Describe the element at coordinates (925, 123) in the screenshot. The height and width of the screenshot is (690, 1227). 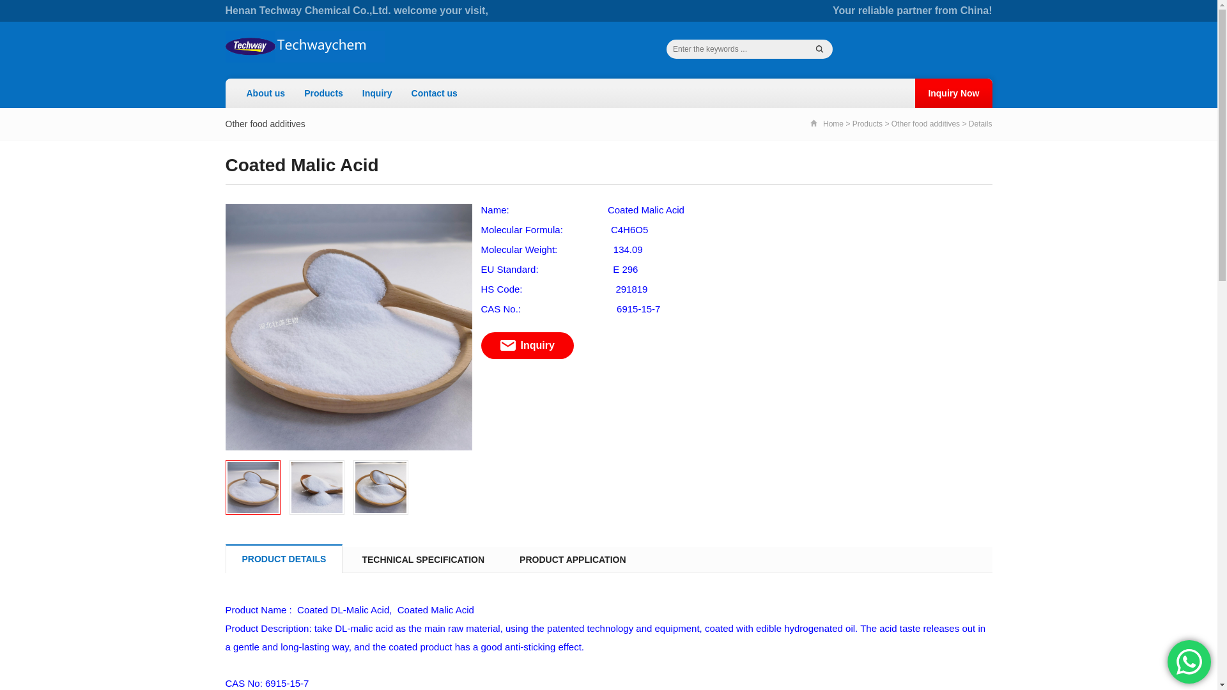
I see `Other food additives` at that location.